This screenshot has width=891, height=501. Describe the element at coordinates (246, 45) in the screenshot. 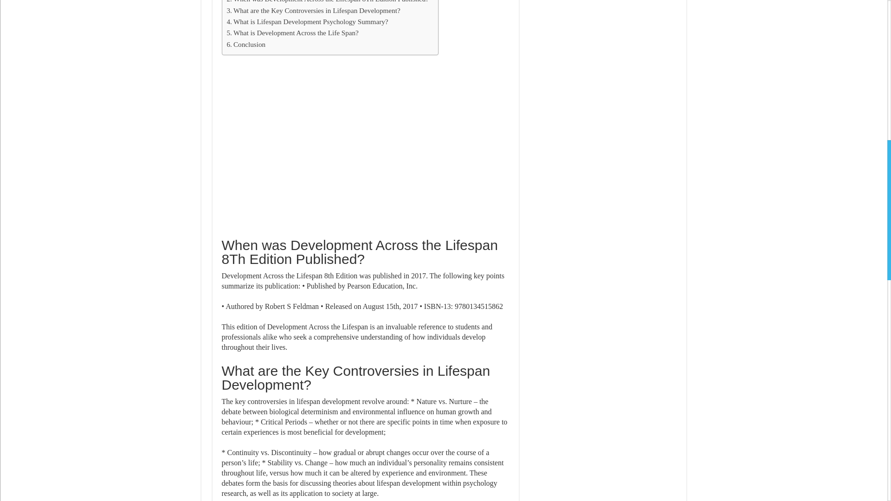

I see `Conclusion` at that location.